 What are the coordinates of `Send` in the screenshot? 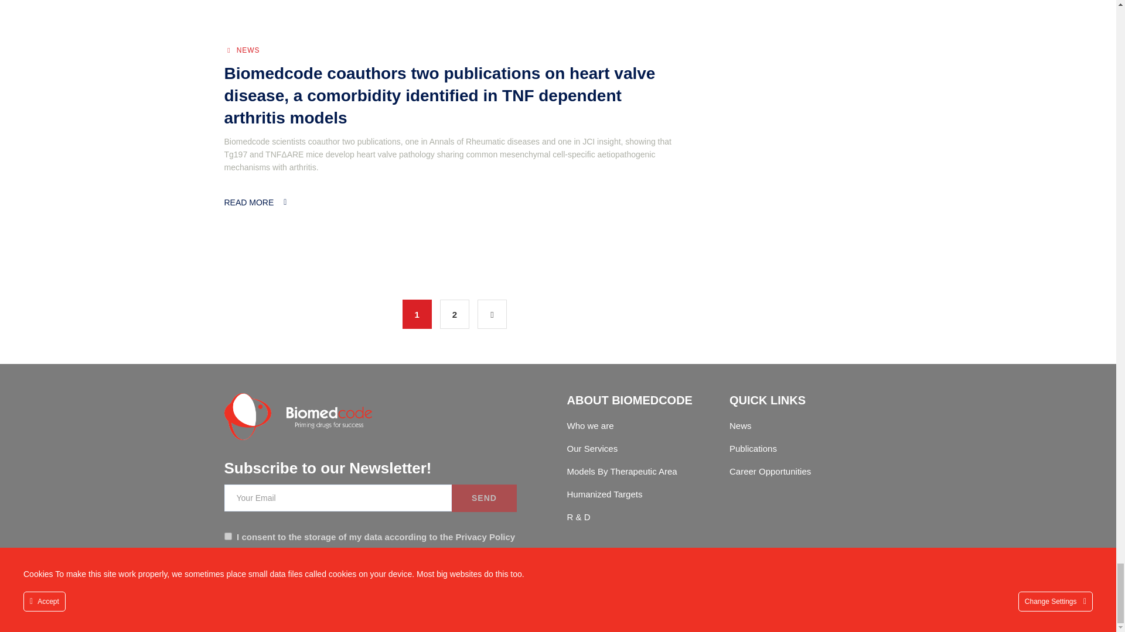 It's located at (484, 498).